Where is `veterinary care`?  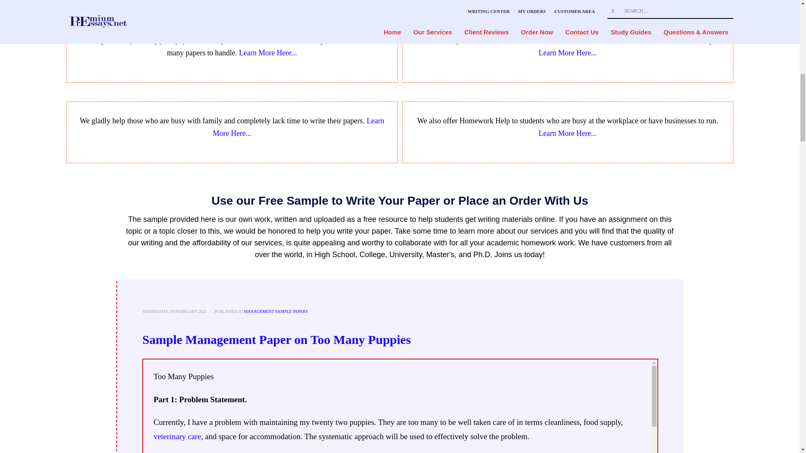
veterinary care is located at coordinates (177, 436).